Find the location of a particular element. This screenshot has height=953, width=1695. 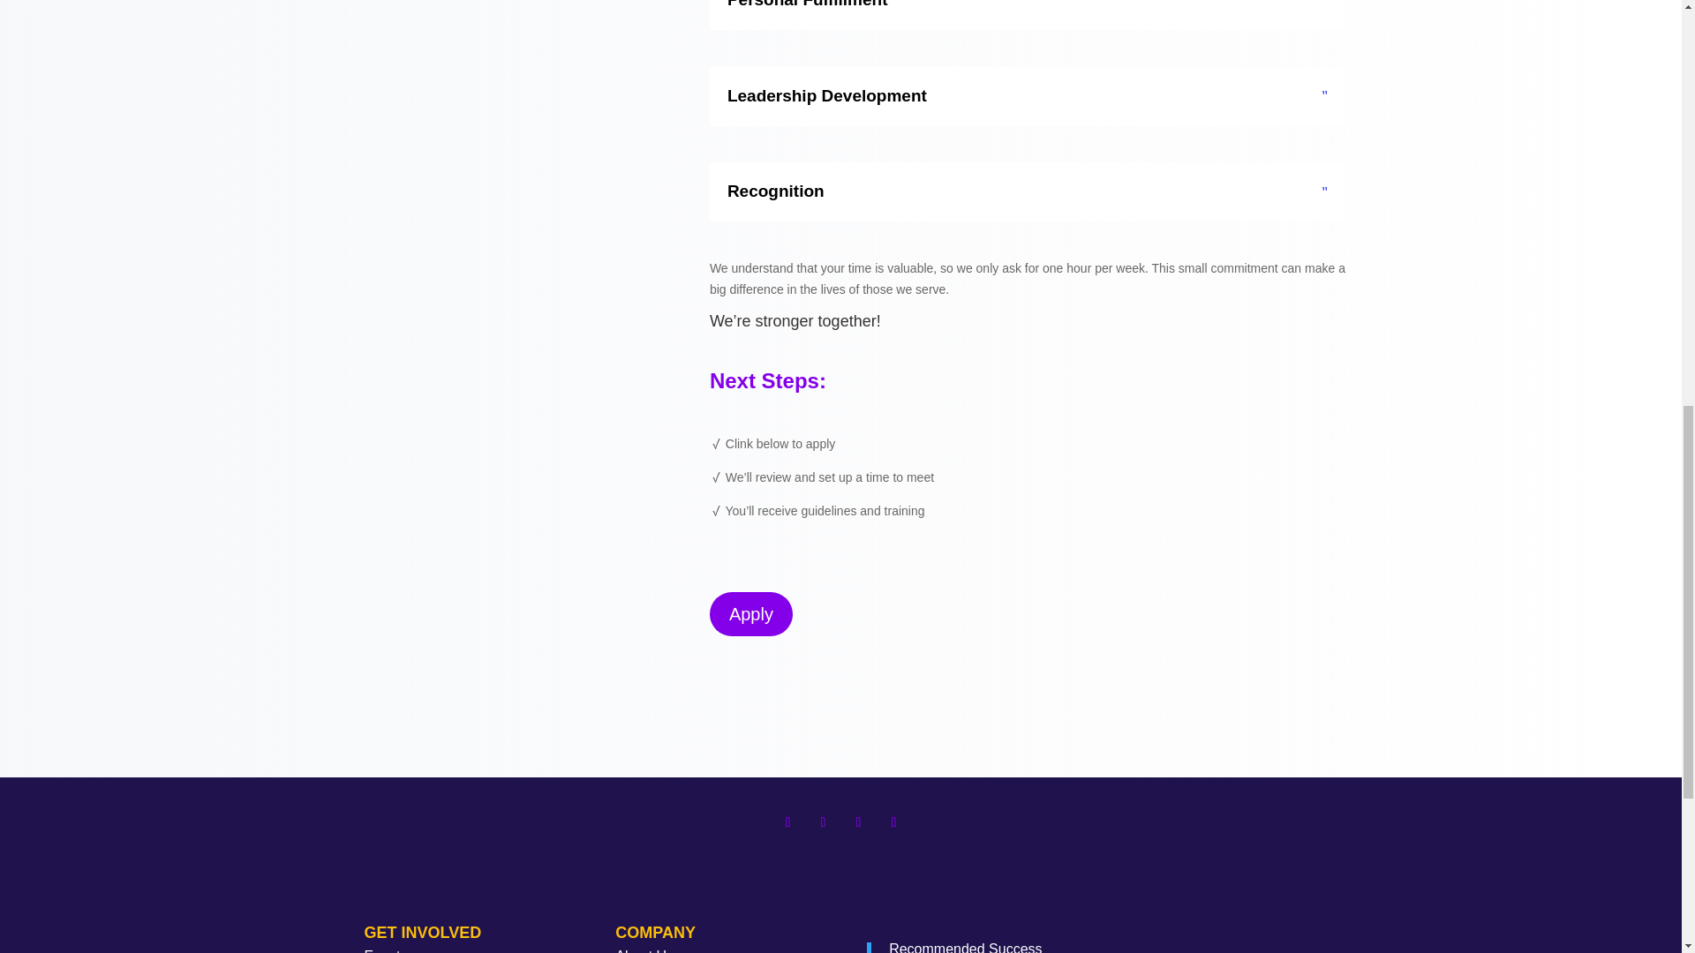

Follow on Twitter is located at coordinates (823, 822).